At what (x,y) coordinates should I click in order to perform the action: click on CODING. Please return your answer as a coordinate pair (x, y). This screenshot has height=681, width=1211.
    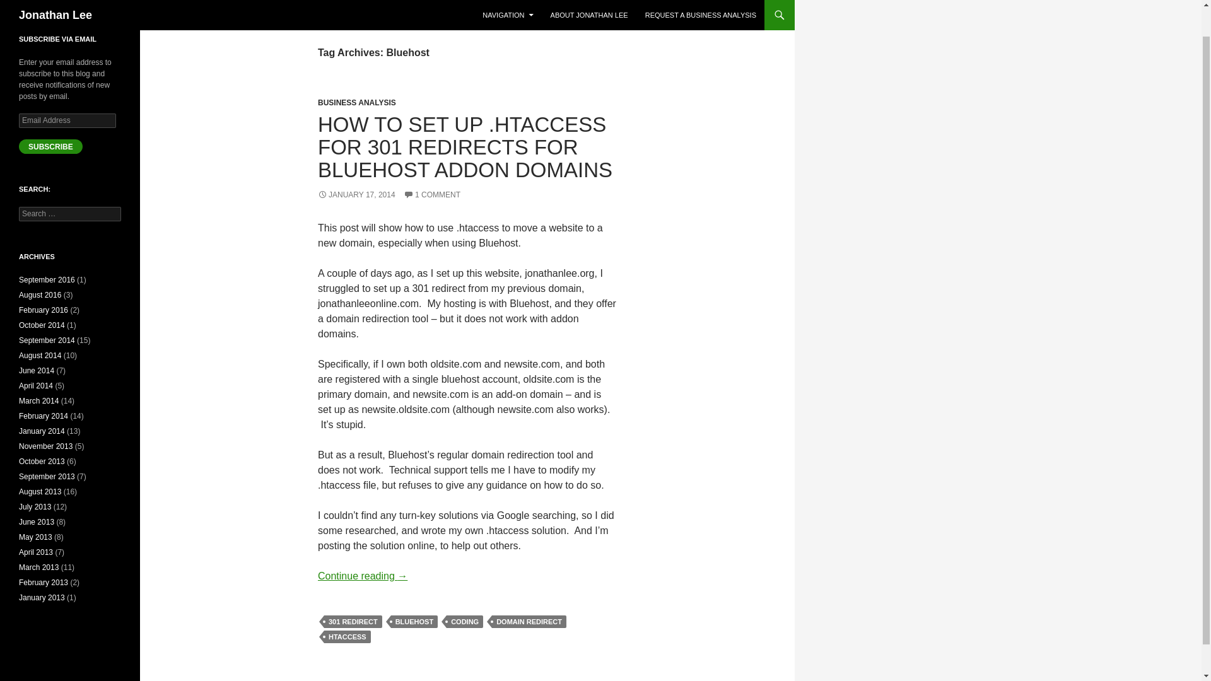
    Looking at the image, I should click on (465, 622).